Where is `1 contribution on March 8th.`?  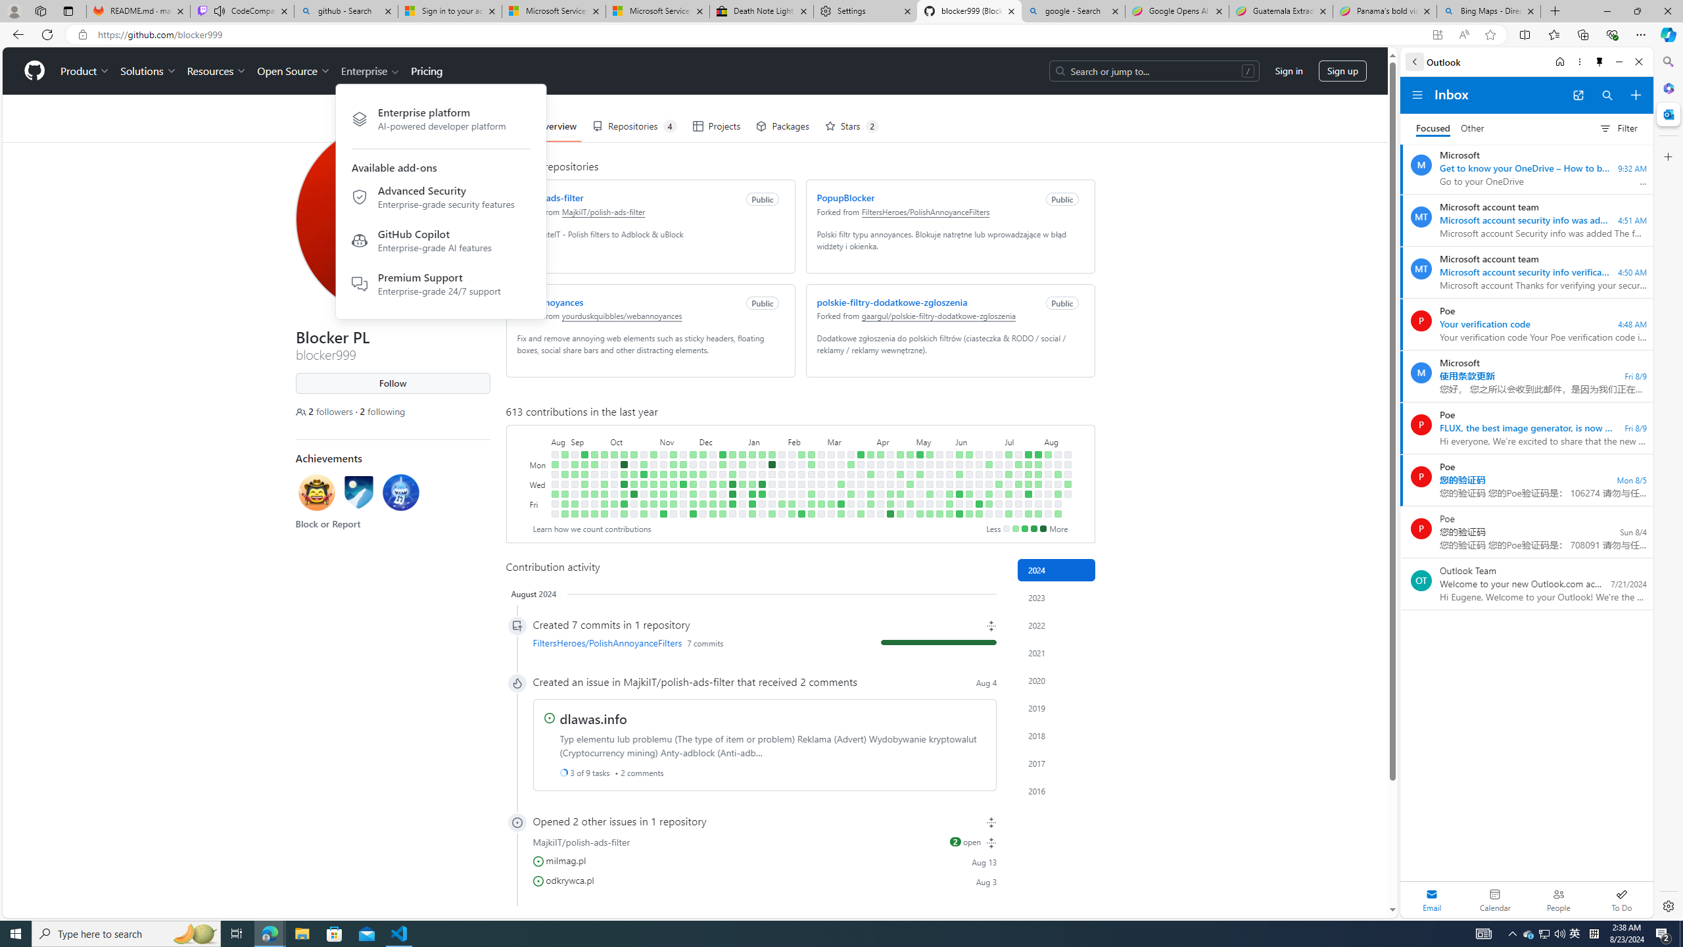
1 contribution on March 8th. is located at coordinates (830, 504).